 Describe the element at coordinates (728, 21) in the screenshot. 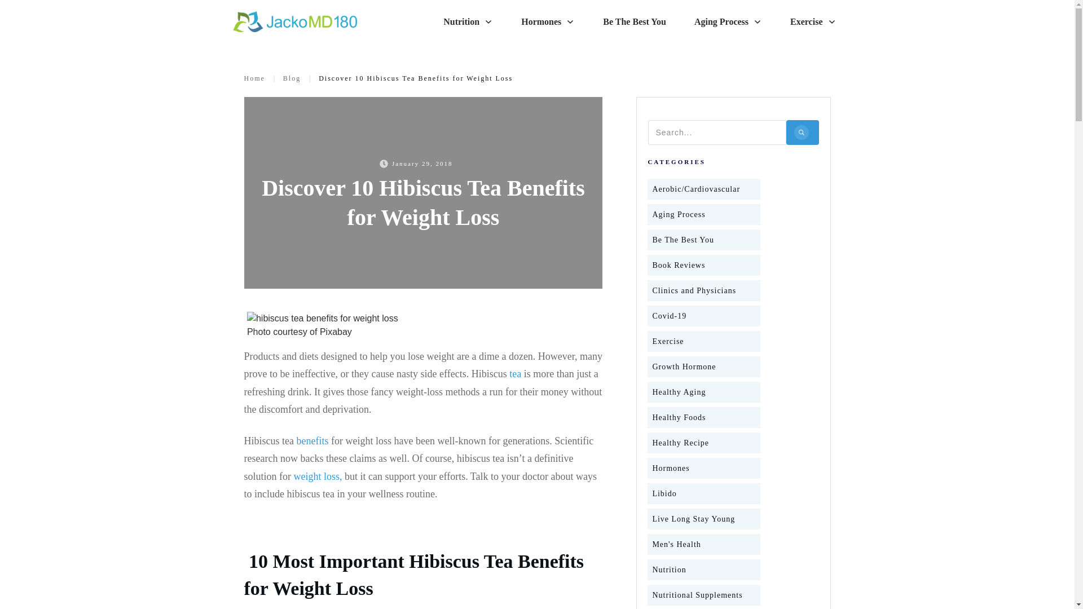

I see `Aging Process` at that location.